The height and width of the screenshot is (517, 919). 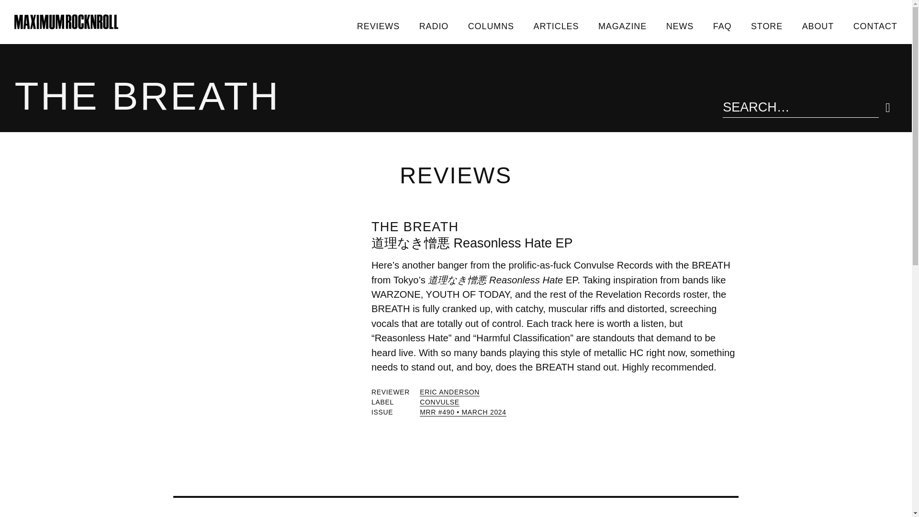 I want to click on CONVULSE, so click(x=439, y=402).